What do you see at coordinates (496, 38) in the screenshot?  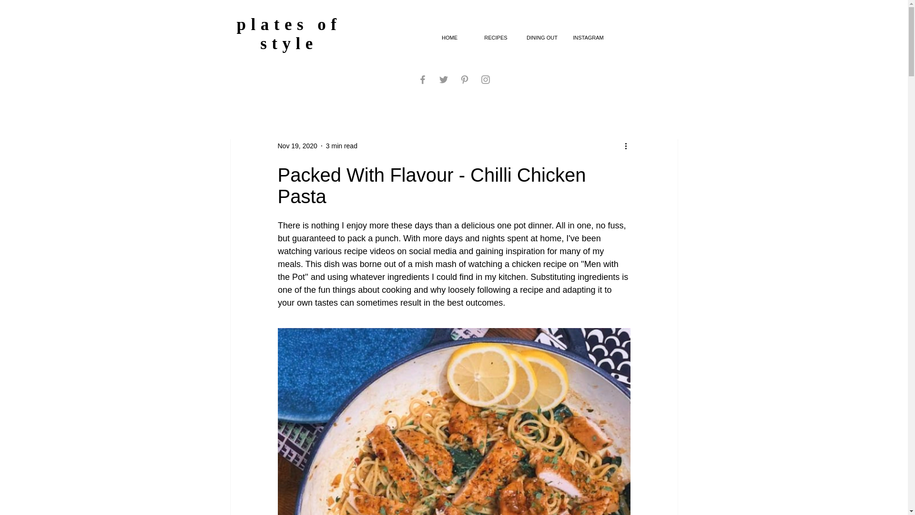 I see `RECIPES` at bounding box center [496, 38].